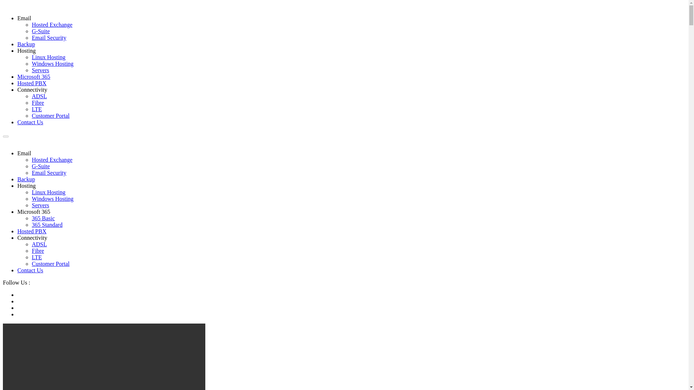 This screenshot has width=694, height=390. I want to click on Servers, so click(40, 205).